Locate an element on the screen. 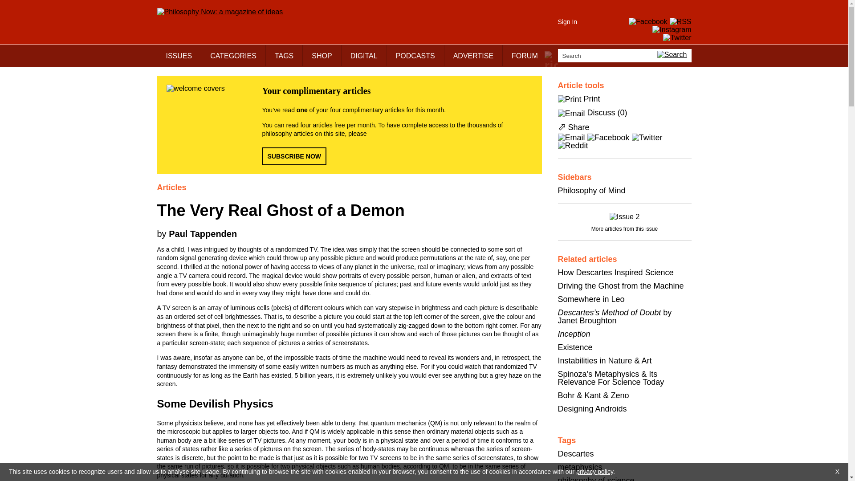  Twitter is located at coordinates (647, 137).